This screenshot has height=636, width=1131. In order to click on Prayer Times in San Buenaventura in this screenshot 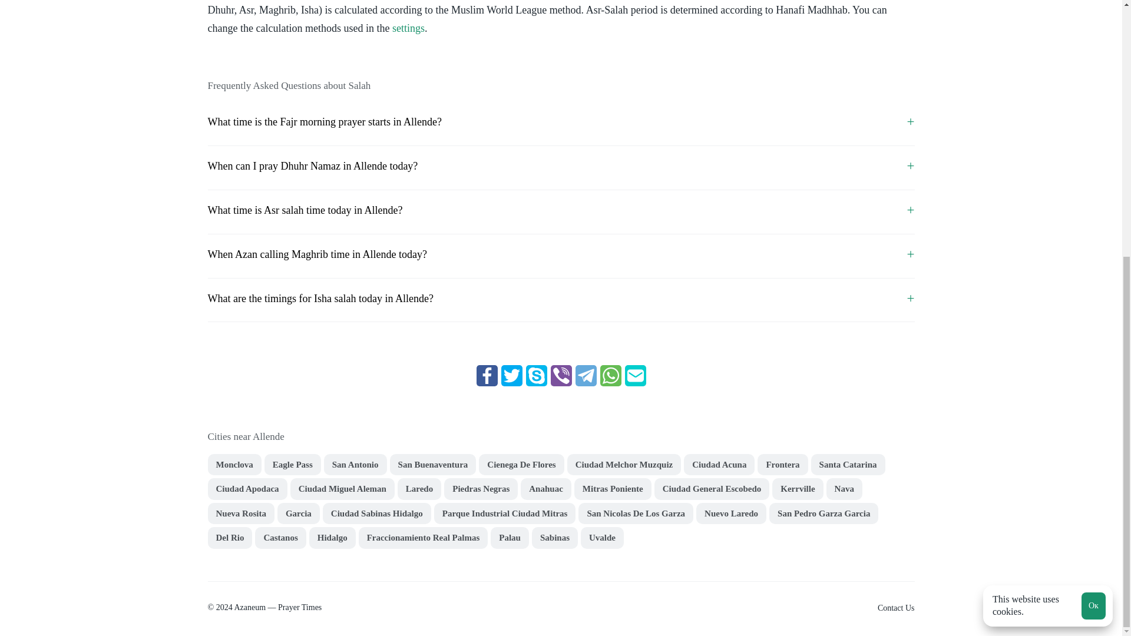, I will do `click(433, 465)`.